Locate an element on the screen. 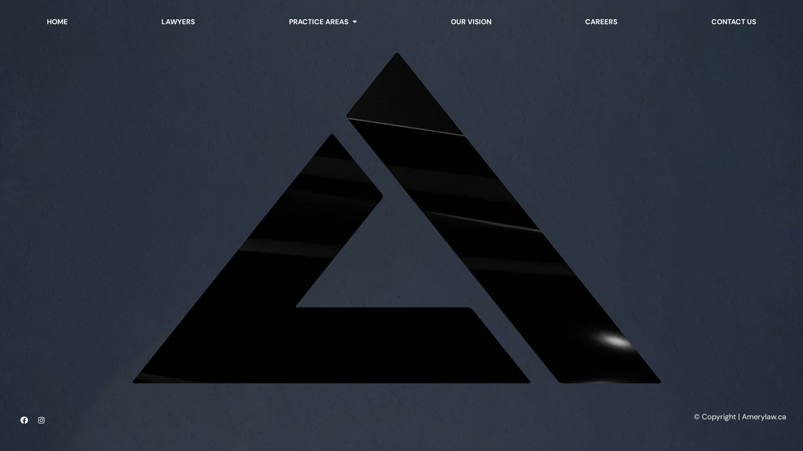 Image resolution: width=803 pixels, height=451 pixels. LAWYERS is located at coordinates (178, 22).